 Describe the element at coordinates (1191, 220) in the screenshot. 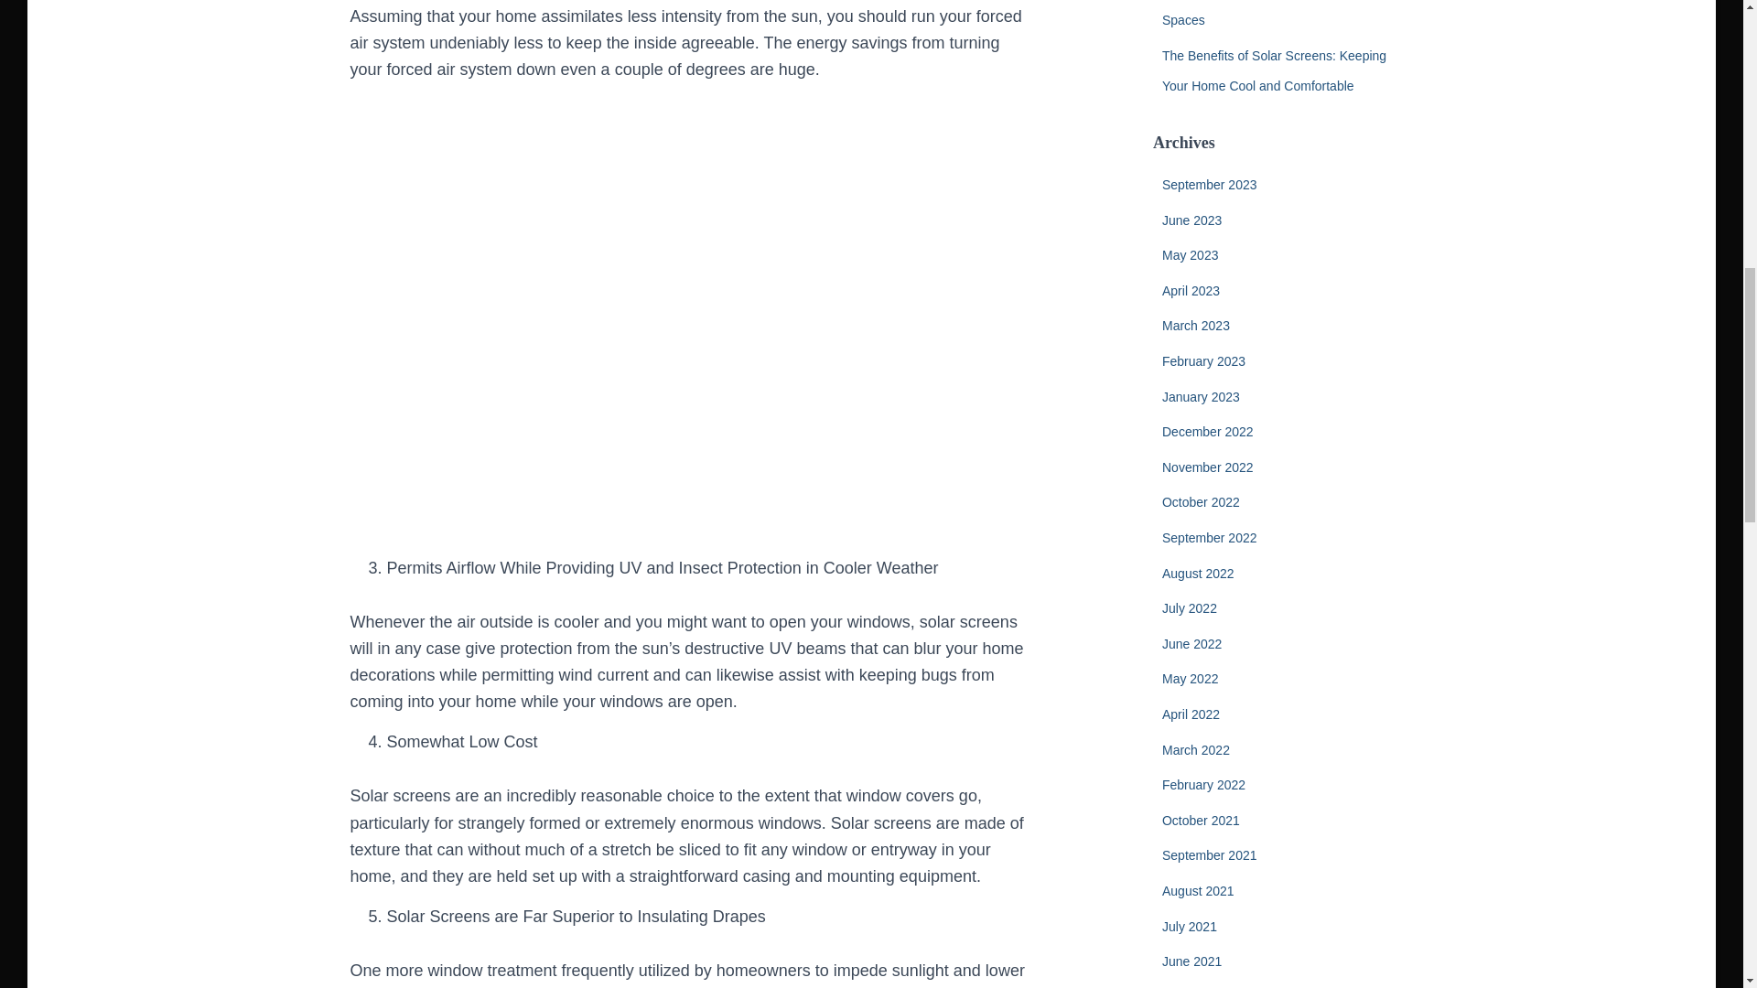

I see `June 2023` at that location.